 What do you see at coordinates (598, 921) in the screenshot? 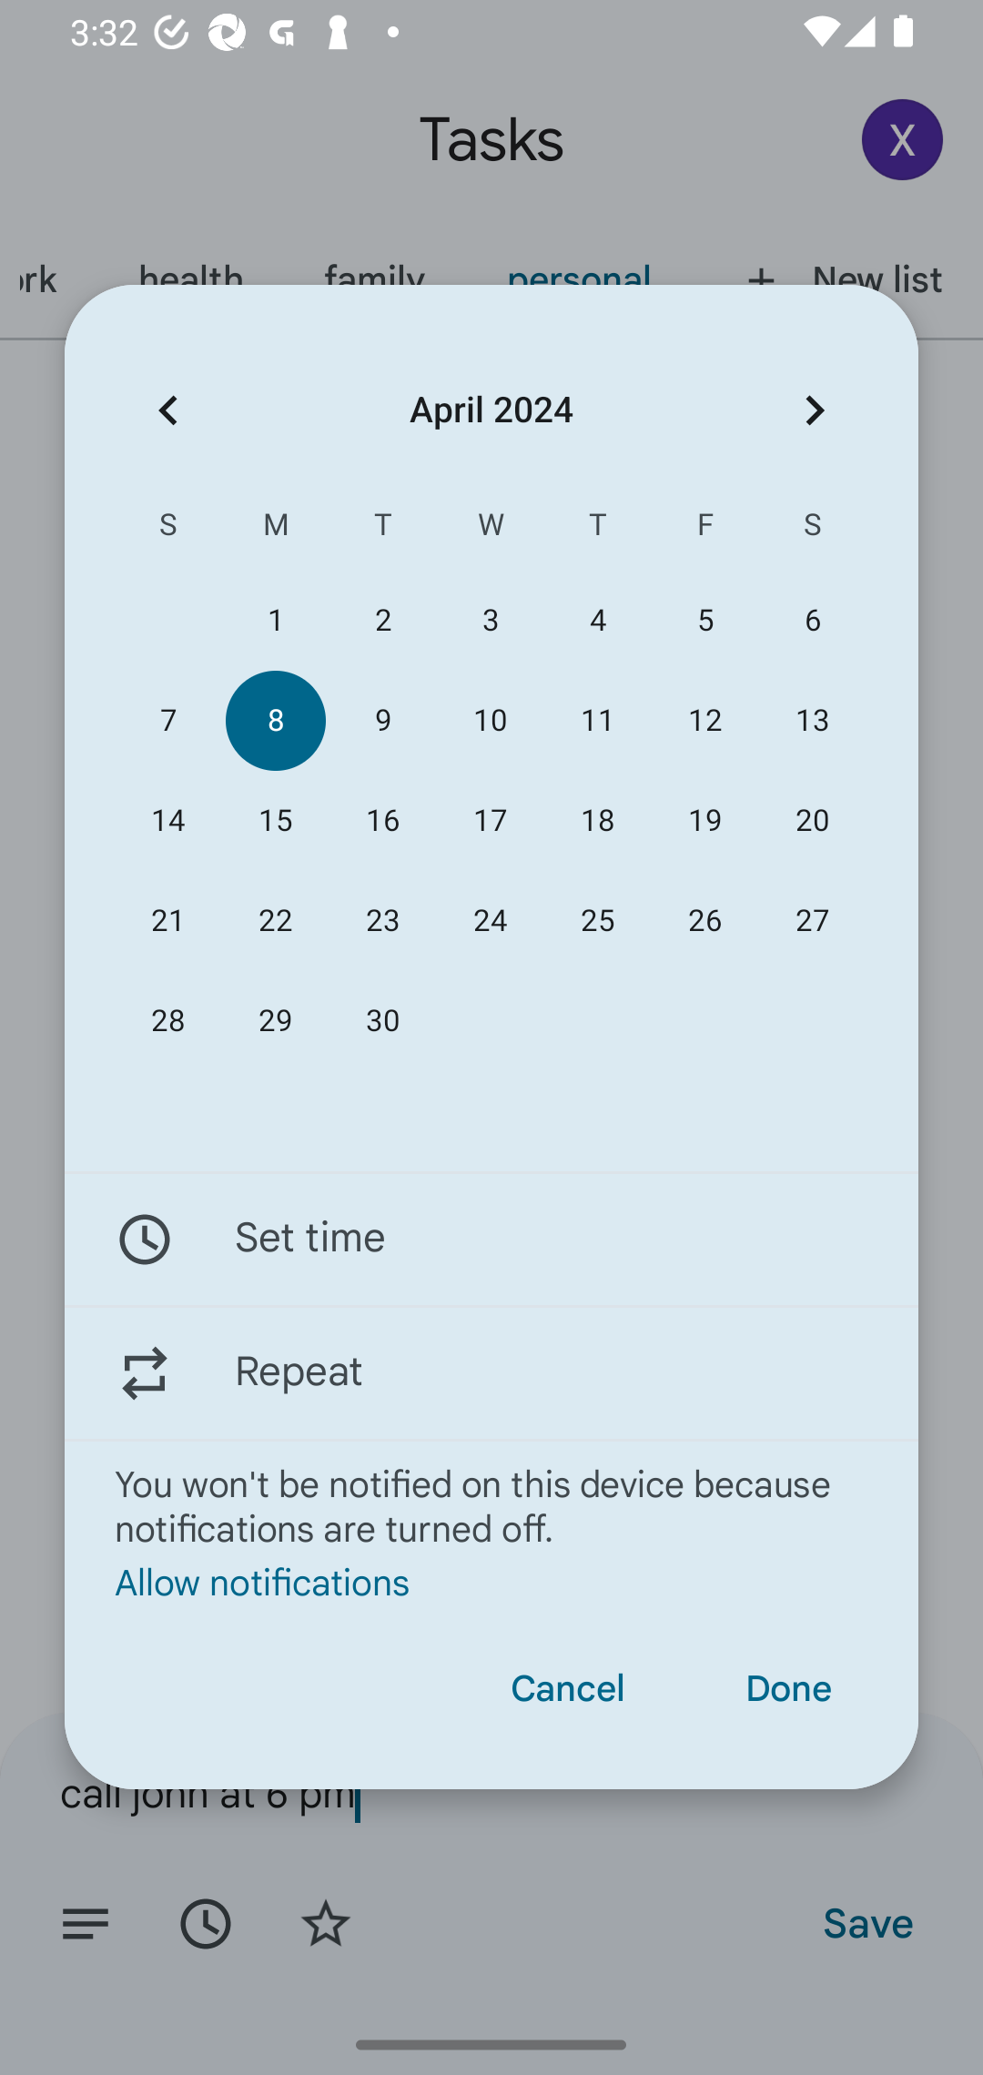
I see `25 25 April 2024` at bounding box center [598, 921].